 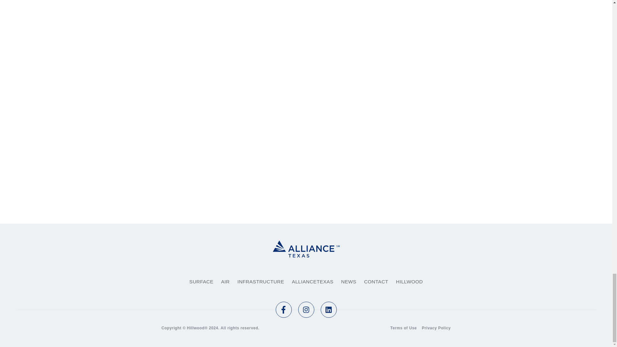 What do you see at coordinates (201, 281) in the screenshot?
I see `SURFACE` at bounding box center [201, 281].